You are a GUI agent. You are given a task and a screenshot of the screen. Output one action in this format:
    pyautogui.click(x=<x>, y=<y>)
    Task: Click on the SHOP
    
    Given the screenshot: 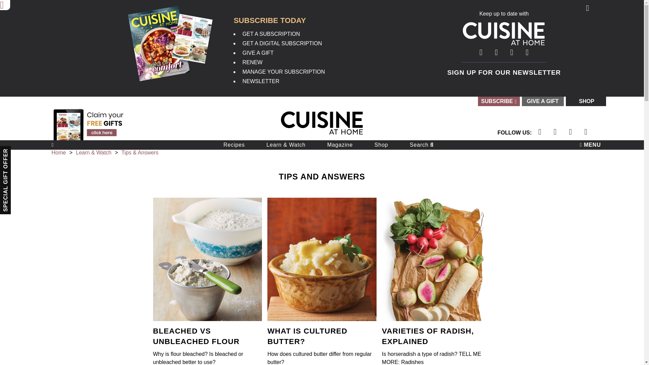 What is the action you would take?
    pyautogui.click(x=587, y=101)
    